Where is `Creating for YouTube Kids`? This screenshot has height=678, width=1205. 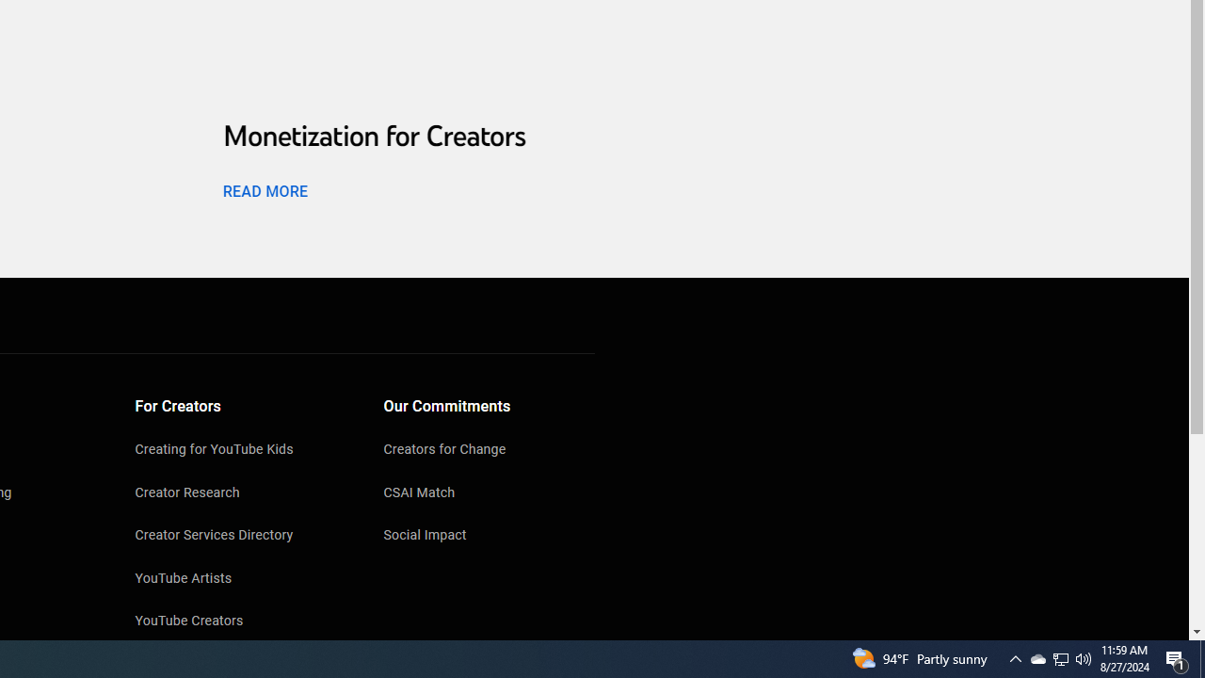
Creating for YouTube Kids is located at coordinates (241, 451).